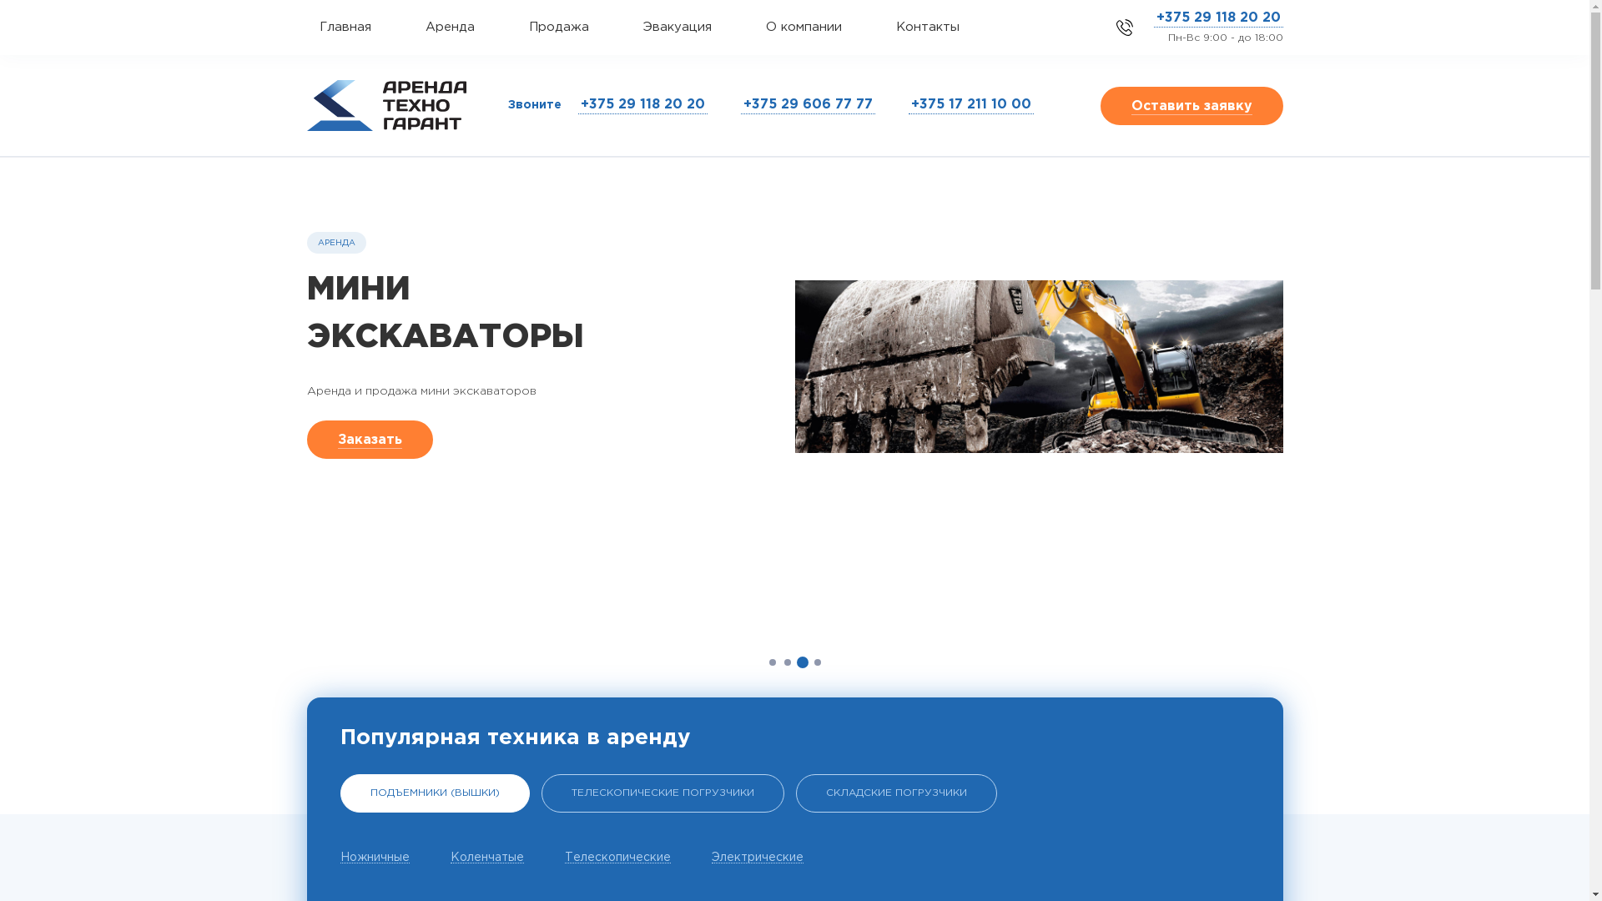  I want to click on 3, so click(803, 662).